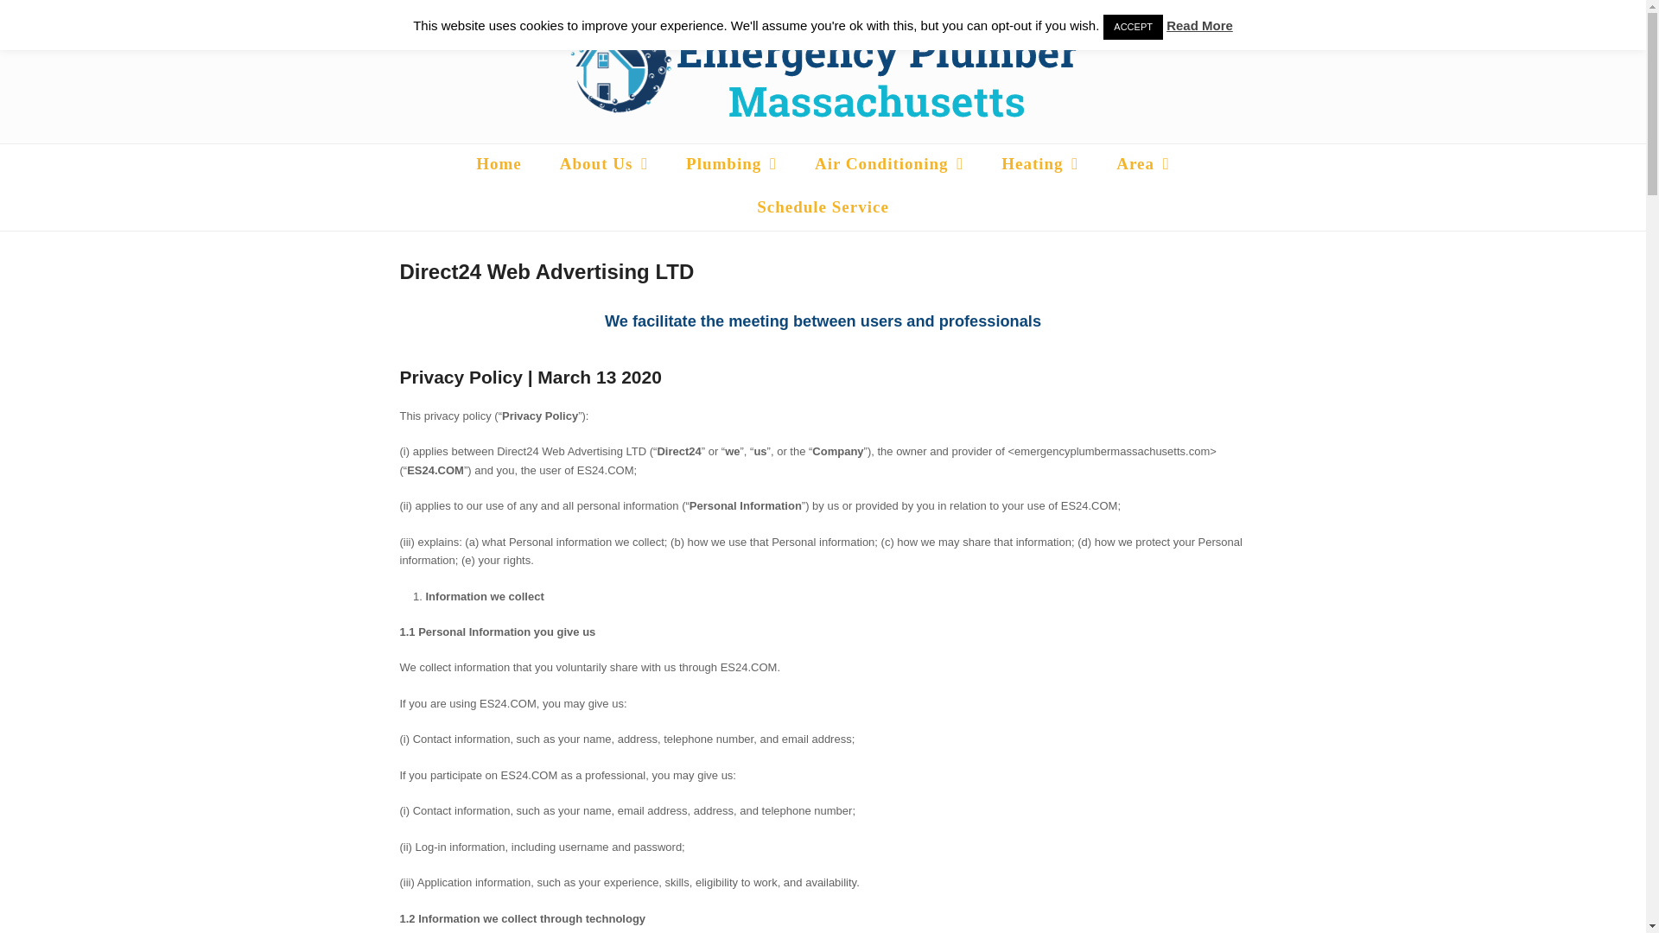 Image resolution: width=1659 pixels, height=933 pixels. What do you see at coordinates (823, 209) in the screenshot?
I see `Schedule Service` at bounding box center [823, 209].